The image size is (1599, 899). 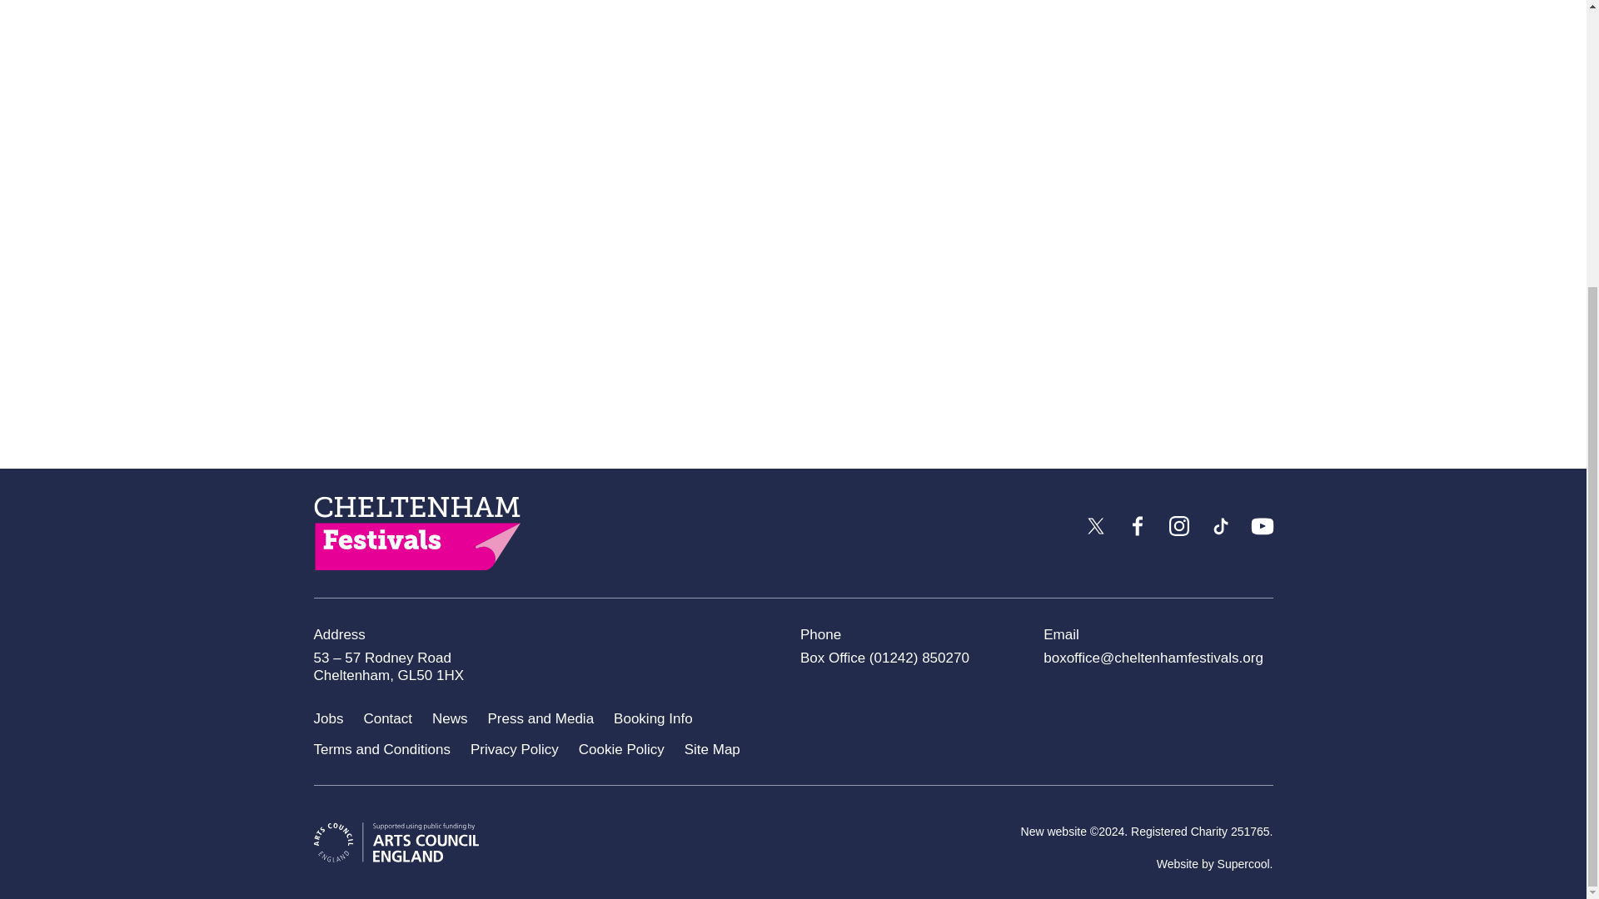 I want to click on News, so click(x=450, y=719).